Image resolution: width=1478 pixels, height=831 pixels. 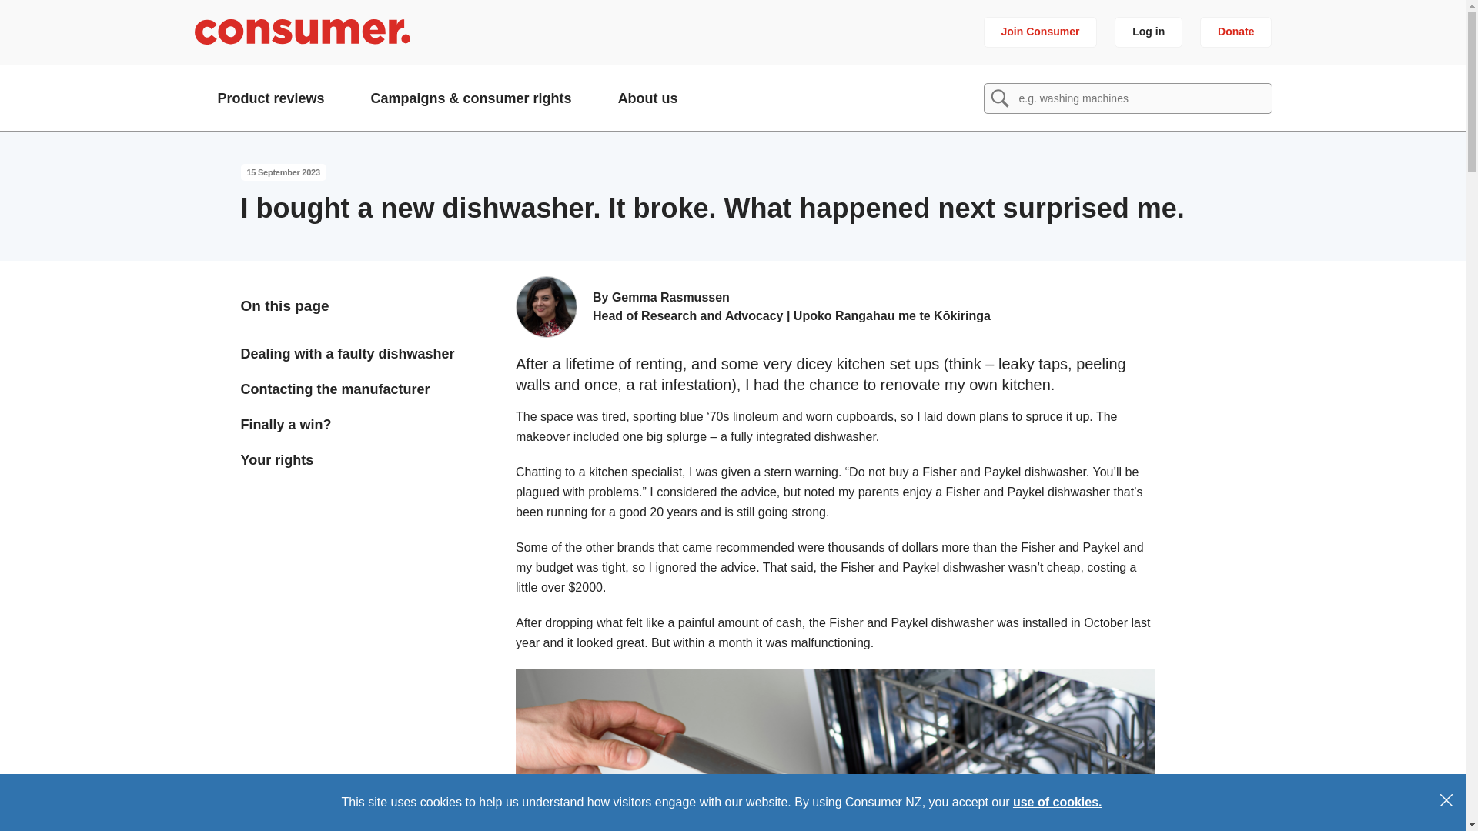 What do you see at coordinates (301, 32) in the screenshot?
I see `Consumer home` at bounding box center [301, 32].